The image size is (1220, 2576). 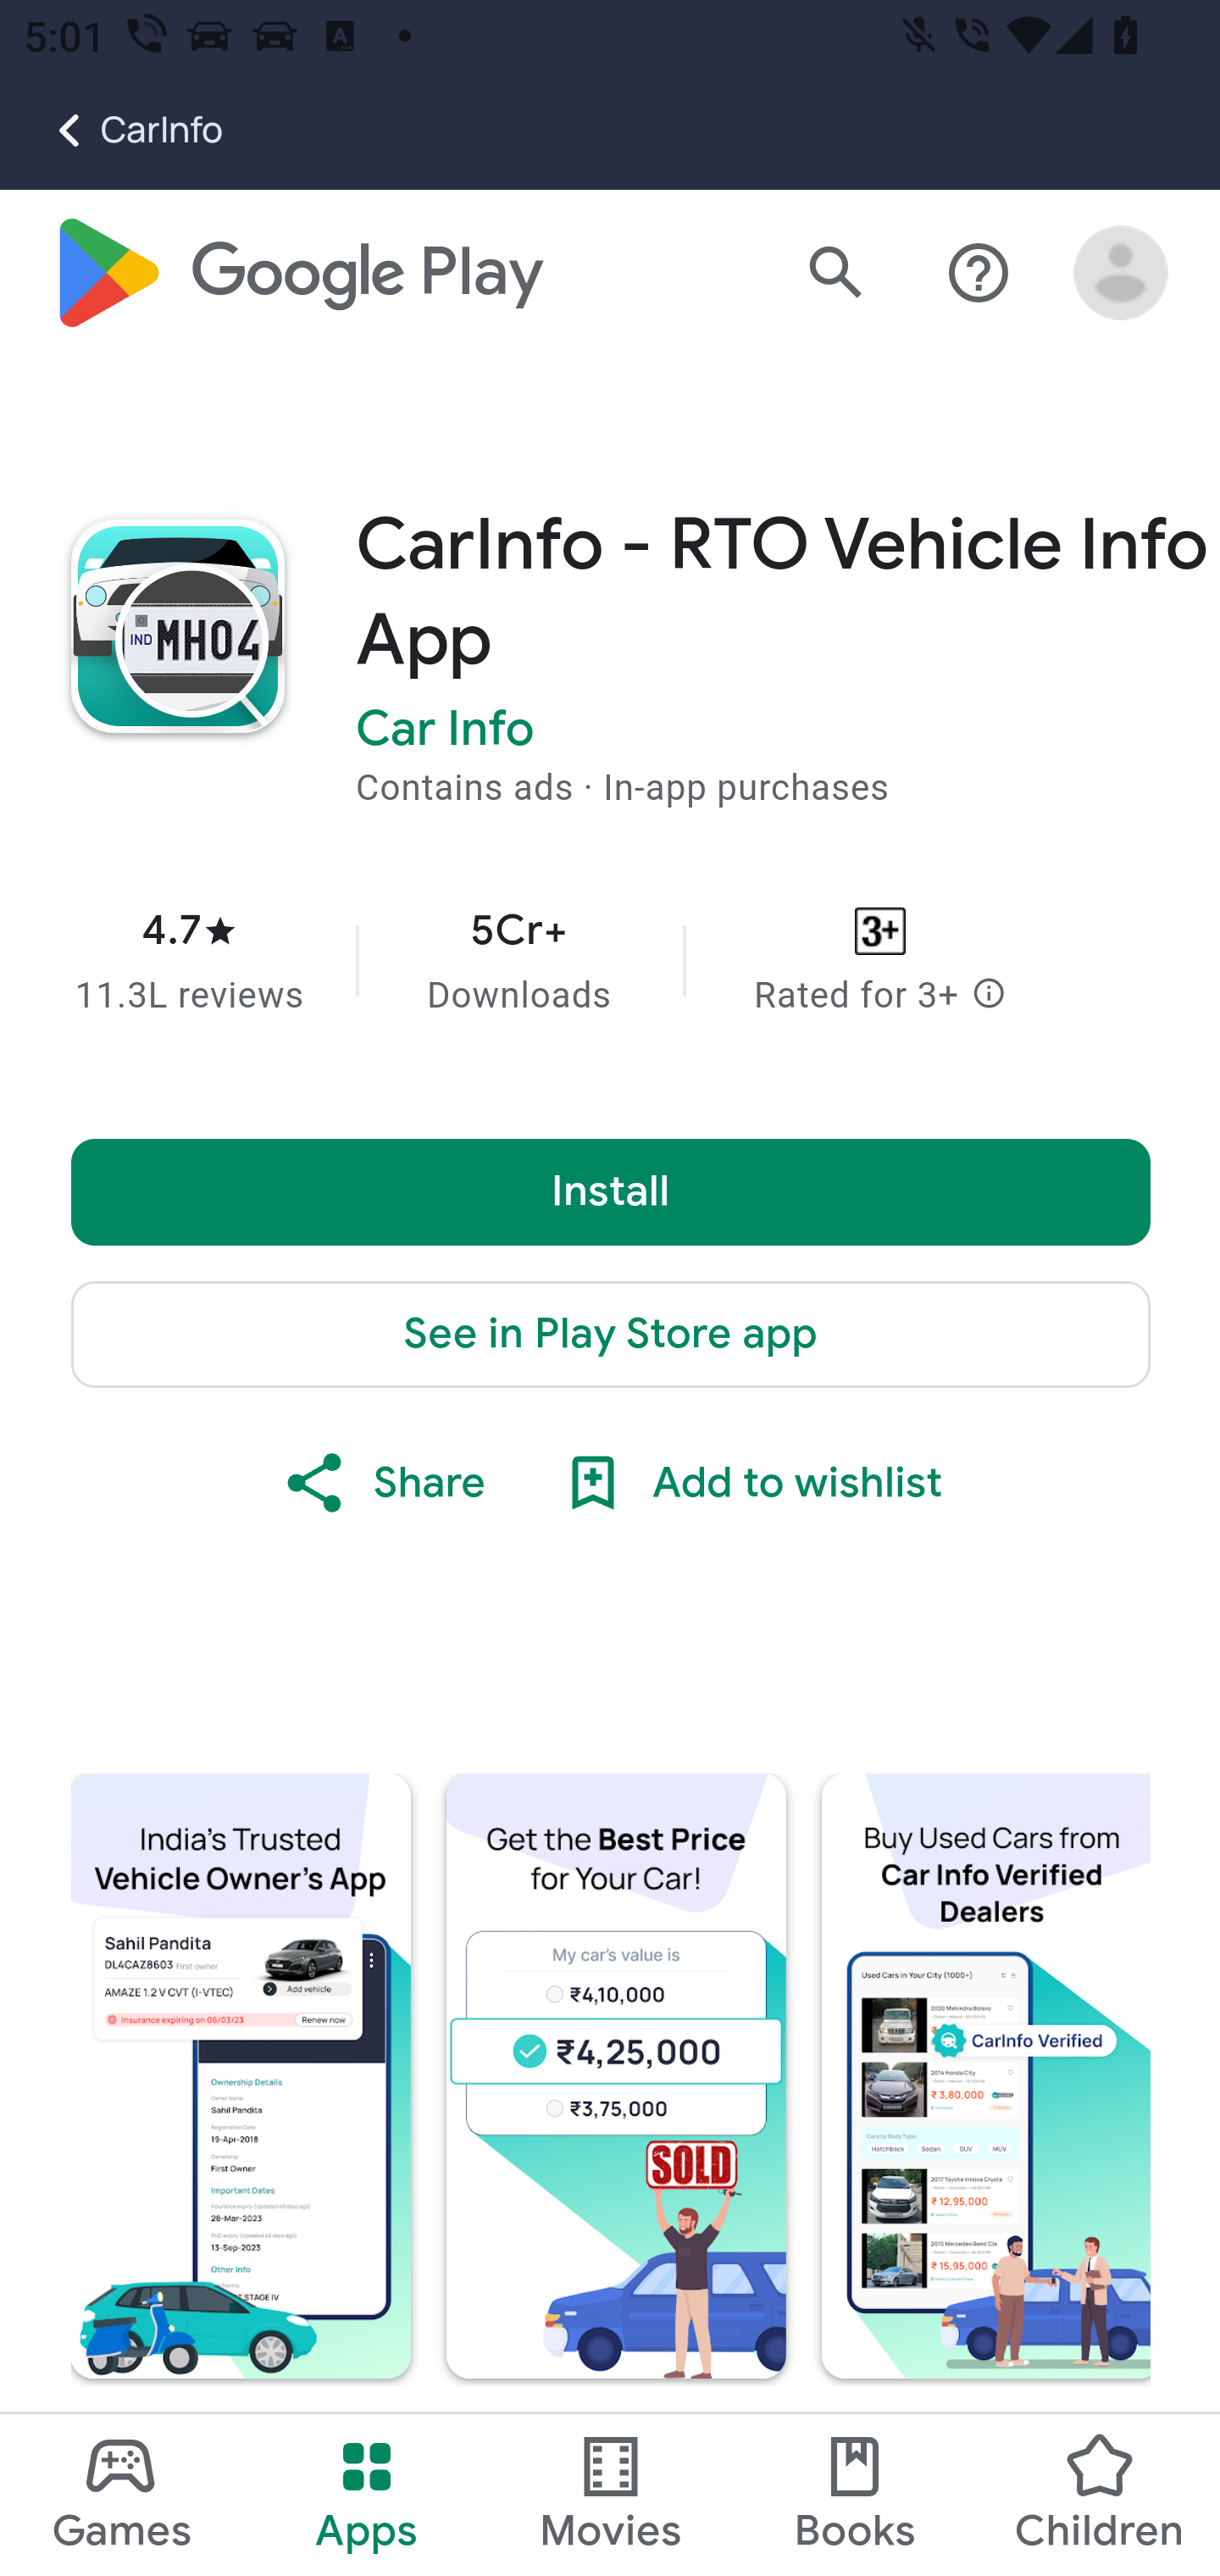 What do you see at coordinates (612, 1335) in the screenshot?
I see `See in Play Store app` at bounding box center [612, 1335].